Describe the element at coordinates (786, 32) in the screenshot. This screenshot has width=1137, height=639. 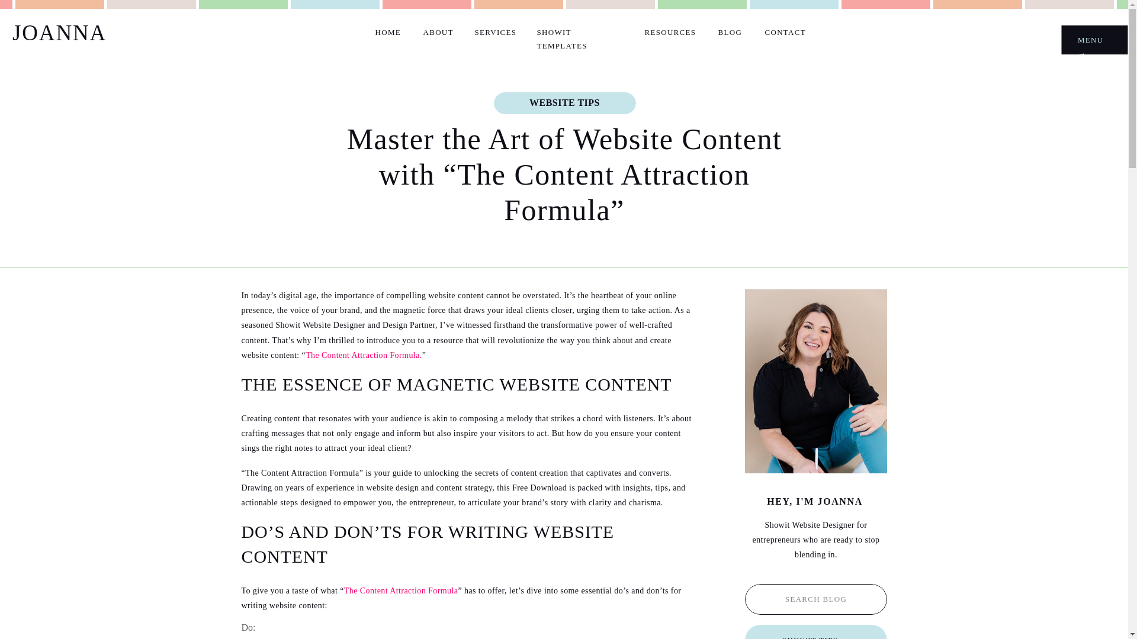
I see `CONTACT` at that location.